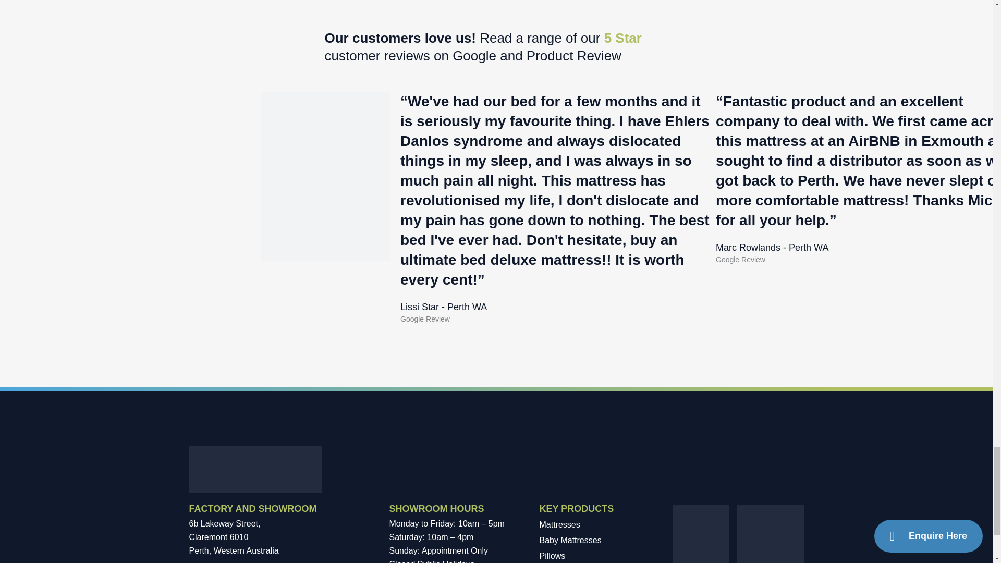 The width and height of the screenshot is (1001, 563). Describe the element at coordinates (593, 540) in the screenshot. I see `Baby Mattresses` at that location.